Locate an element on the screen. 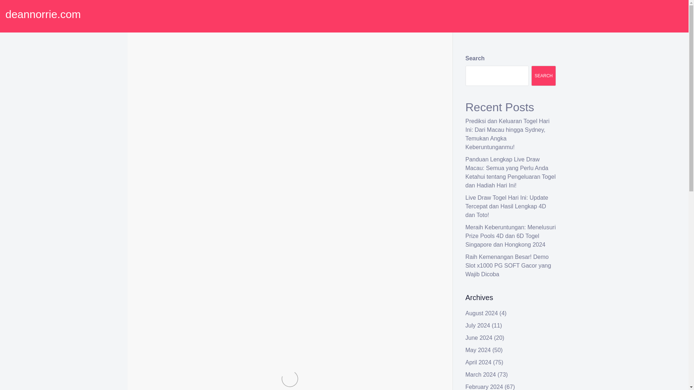  admin is located at coordinates (201, 69).